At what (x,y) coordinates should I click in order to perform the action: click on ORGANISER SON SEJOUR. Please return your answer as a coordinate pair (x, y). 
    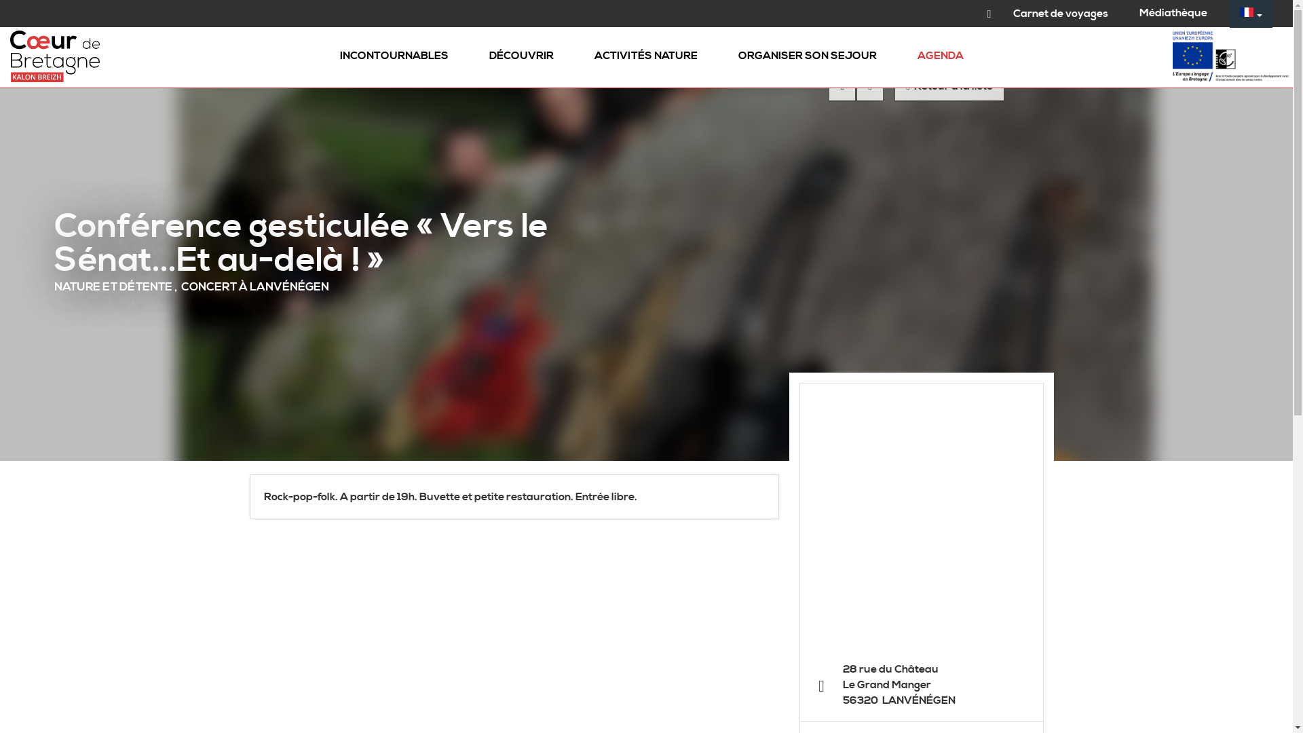
    Looking at the image, I should click on (808, 57).